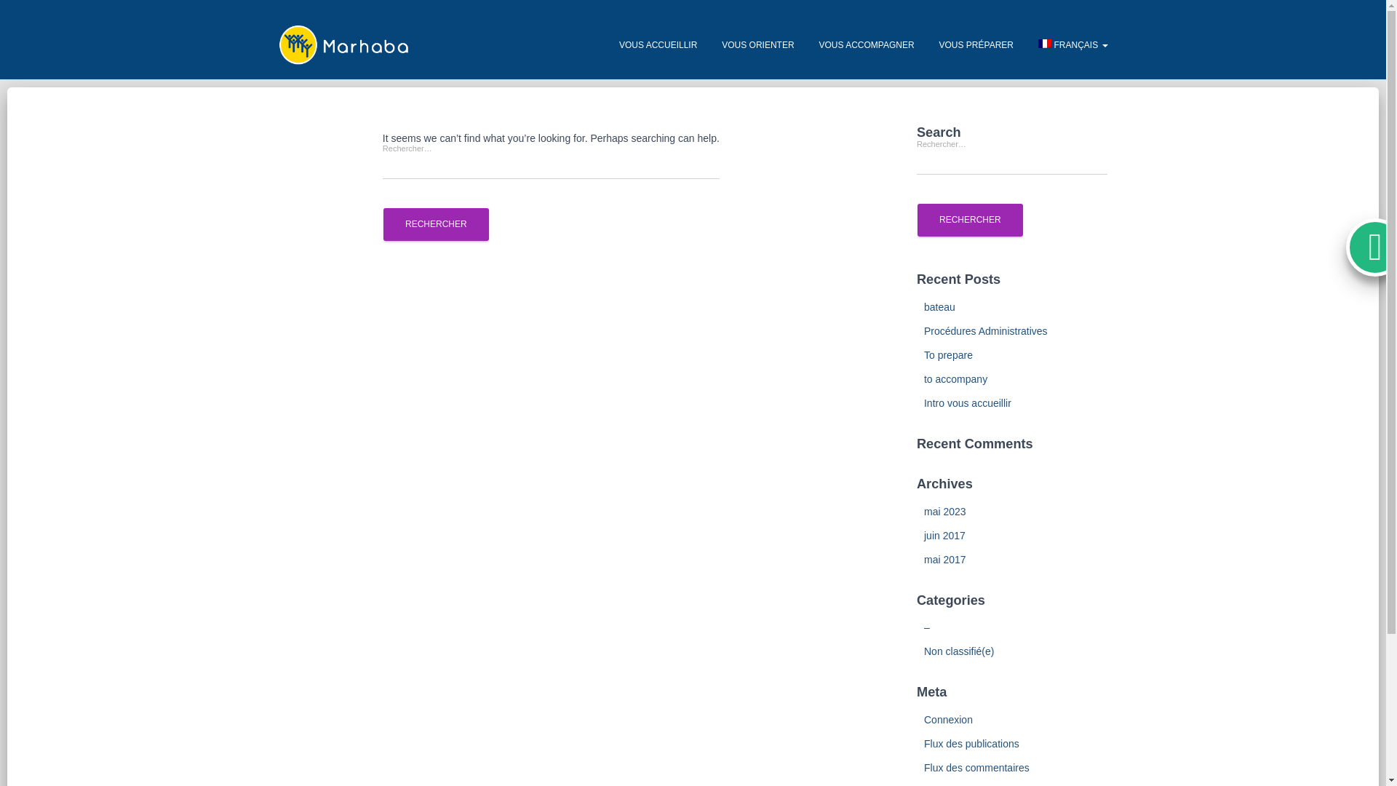 The height and width of the screenshot is (786, 1397). Describe the element at coordinates (955, 379) in the screenshot. I see `to accompany` at that location.